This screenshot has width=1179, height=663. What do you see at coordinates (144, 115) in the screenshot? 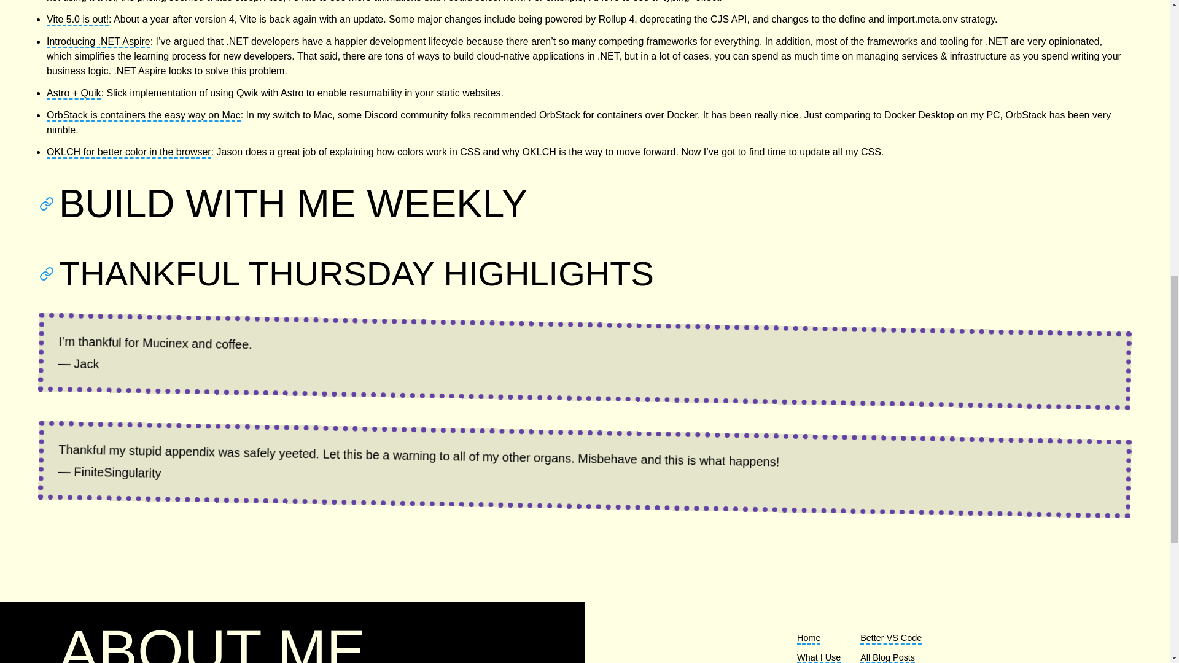
I see `OrbStack is containers the easy way on Mac` at bounding box center [144, 115].